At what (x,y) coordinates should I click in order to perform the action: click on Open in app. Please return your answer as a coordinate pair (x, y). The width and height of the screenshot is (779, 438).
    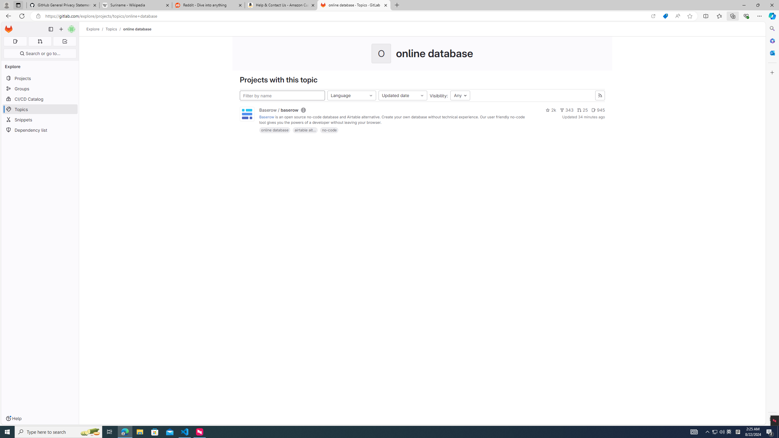
    Looking at the image, I should click on (653, 16).